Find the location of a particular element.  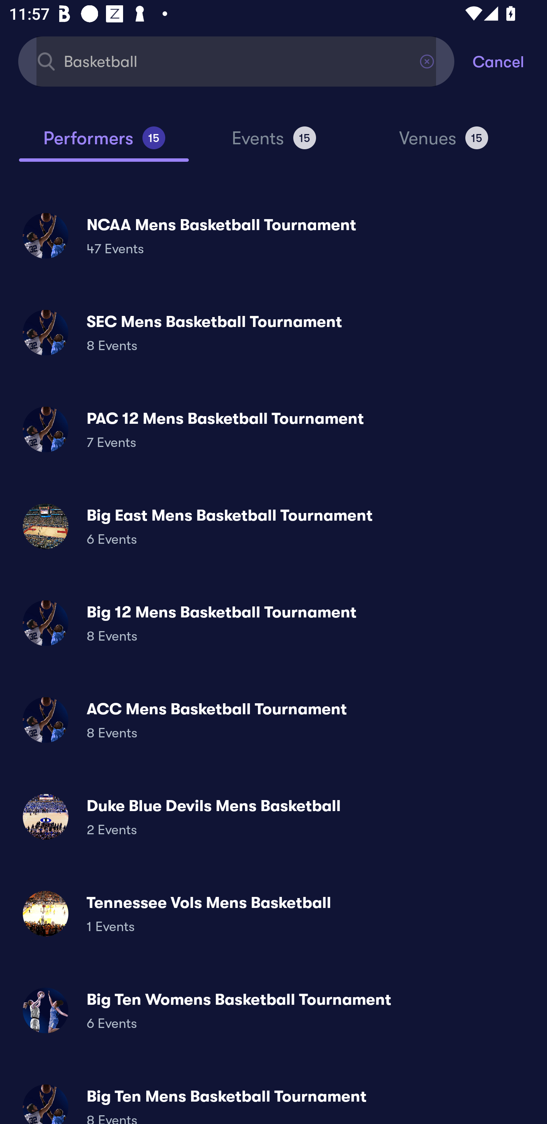

Cancel is located at coordinates (510, 61).